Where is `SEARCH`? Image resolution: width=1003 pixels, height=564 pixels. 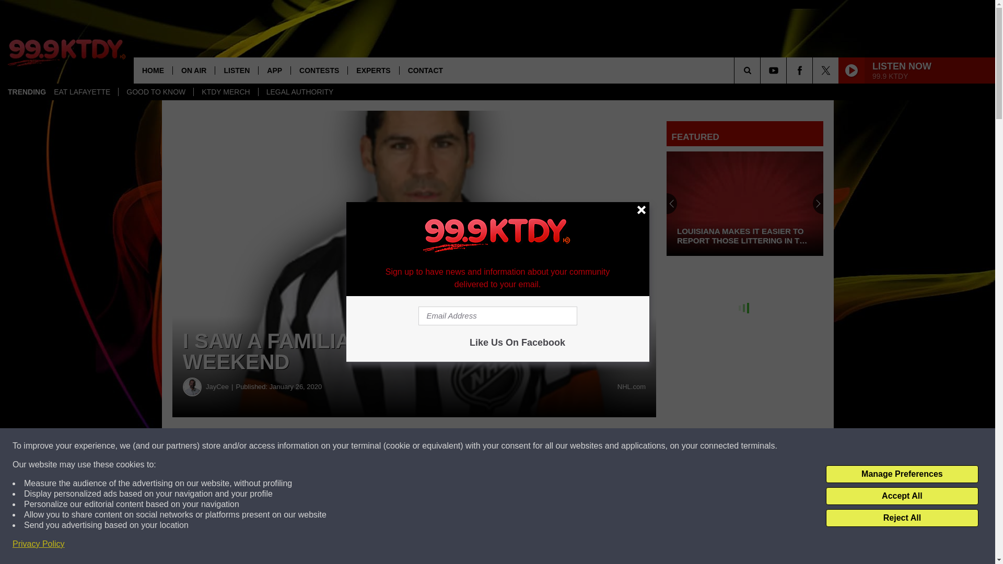
SEARCH is located at coordinates (762, 70).